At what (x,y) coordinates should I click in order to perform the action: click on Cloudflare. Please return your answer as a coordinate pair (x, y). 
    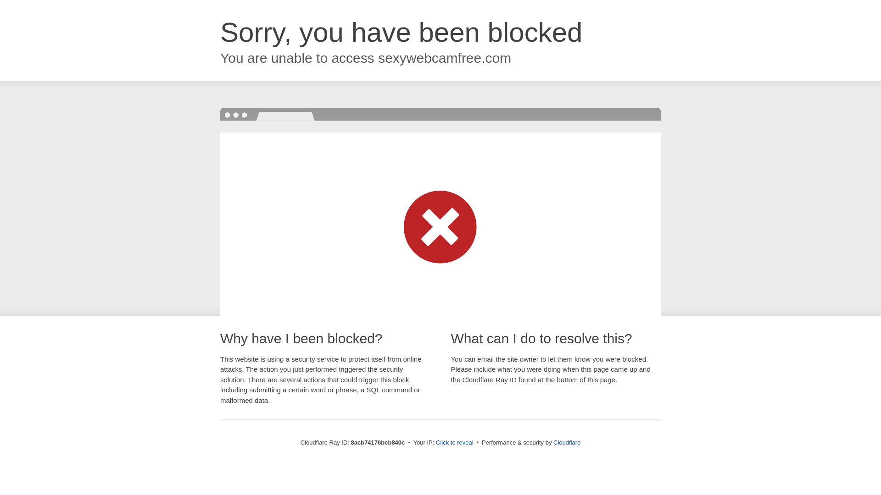
    Looking at the image, I should click on (567, 442).